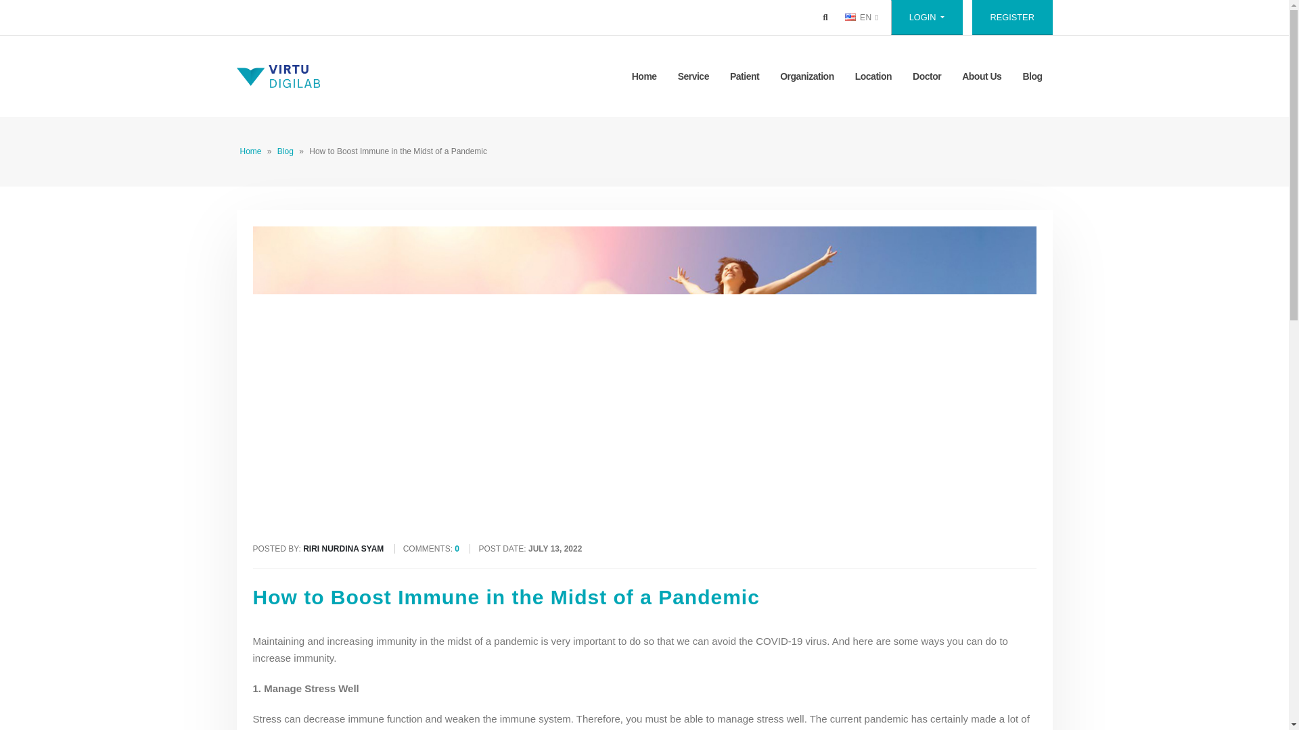  What do you see at coordinates (927, 76) in the screenshot?
I see `Doctor` at bounding box center [927, 76].